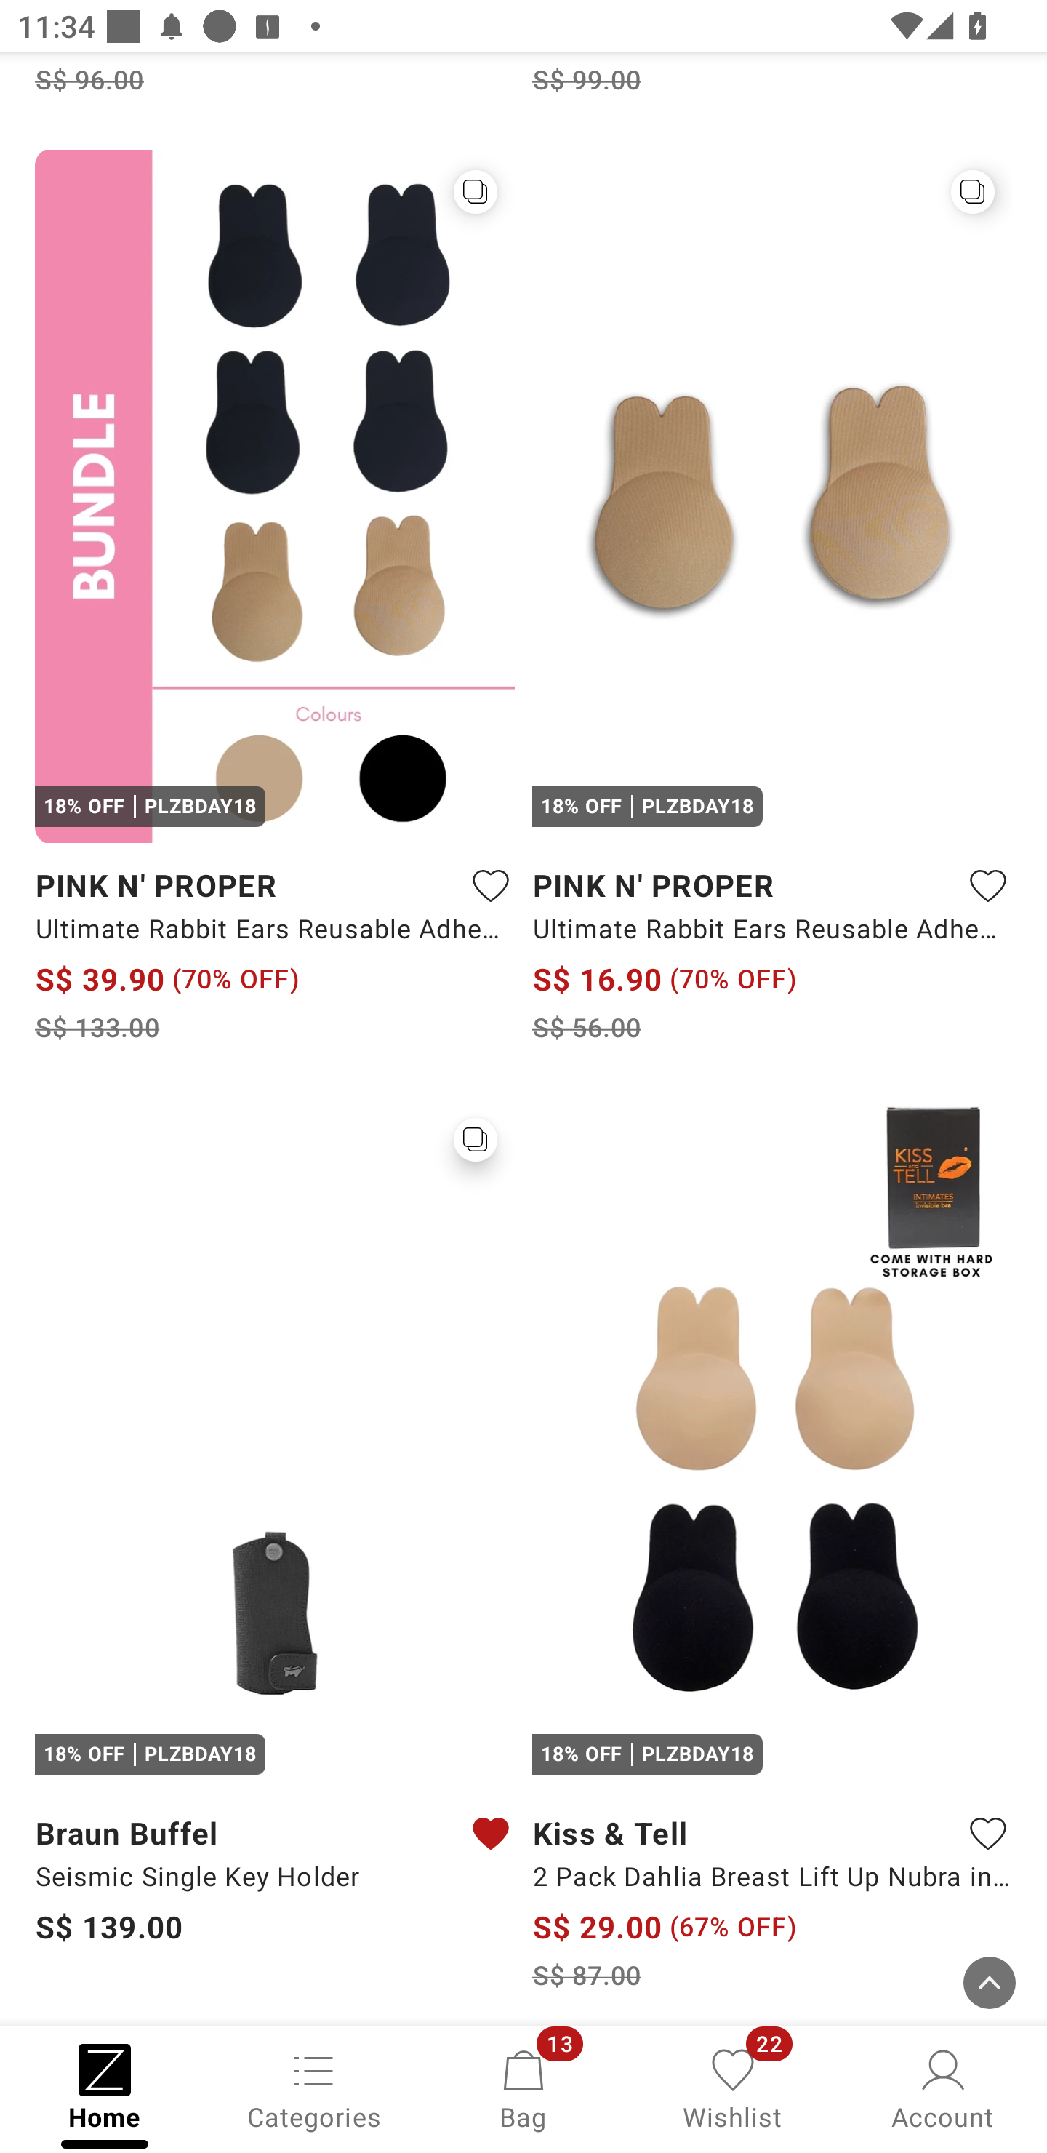 The height and width of the screenshot is (2153, 1047). What do you see at coordinates (733, 2088) in the screenshot?
I see `Wishlist, 22 new notifications Wishlist` at bounding box center [733, 2088].